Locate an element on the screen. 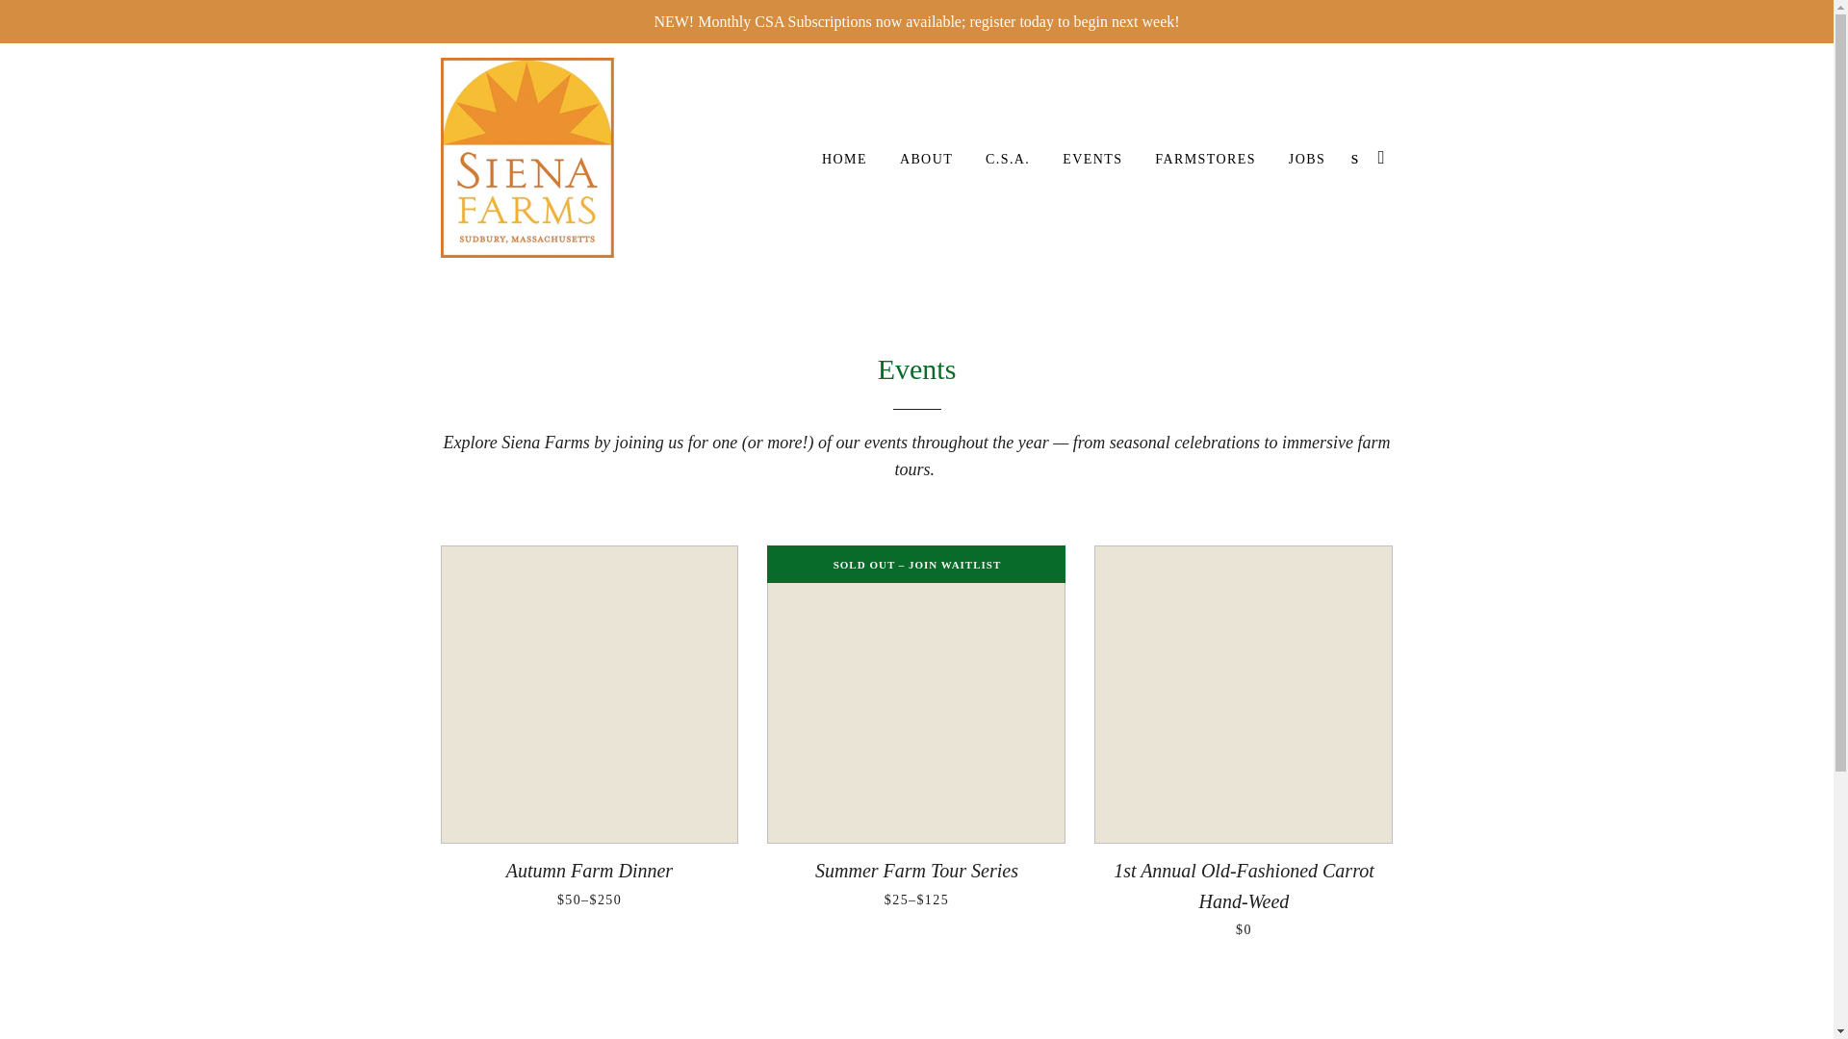  HOME is located at coordinates (844, 160).